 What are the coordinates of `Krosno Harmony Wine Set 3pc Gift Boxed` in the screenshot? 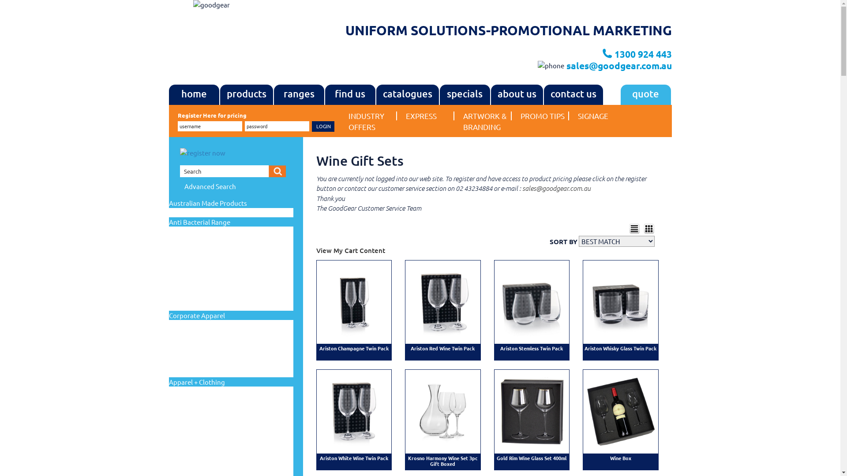 It's located at (443, 461).